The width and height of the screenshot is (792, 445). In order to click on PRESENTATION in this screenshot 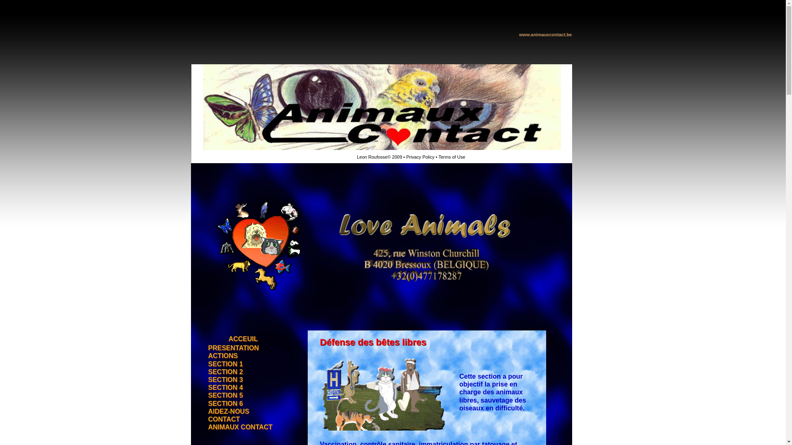, I will do `click(233, 349)`.